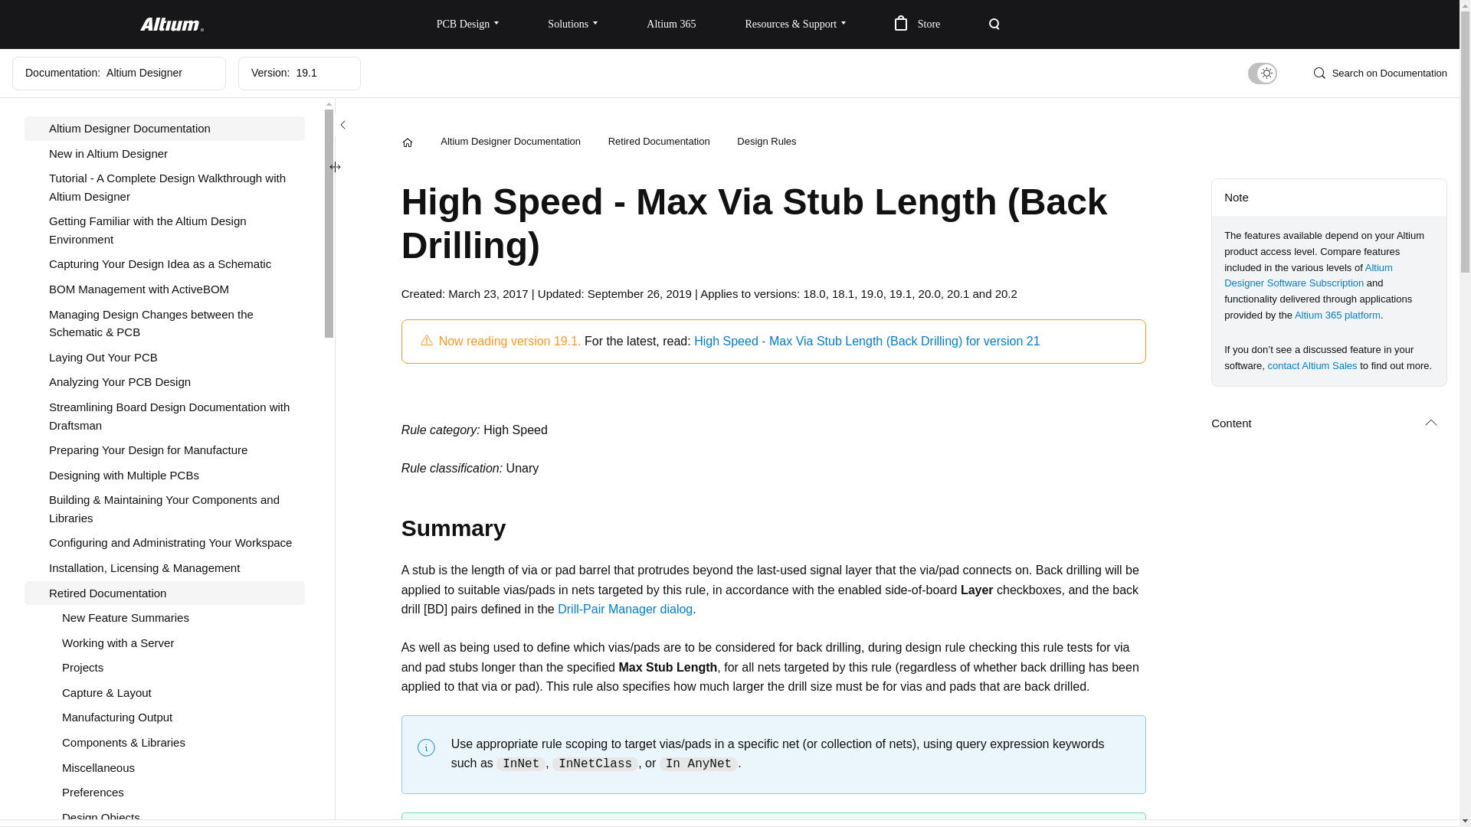 Image resolution: width=1471 pixels, height=827 pixels. I want to click on PCB Design, so click(467, 25).